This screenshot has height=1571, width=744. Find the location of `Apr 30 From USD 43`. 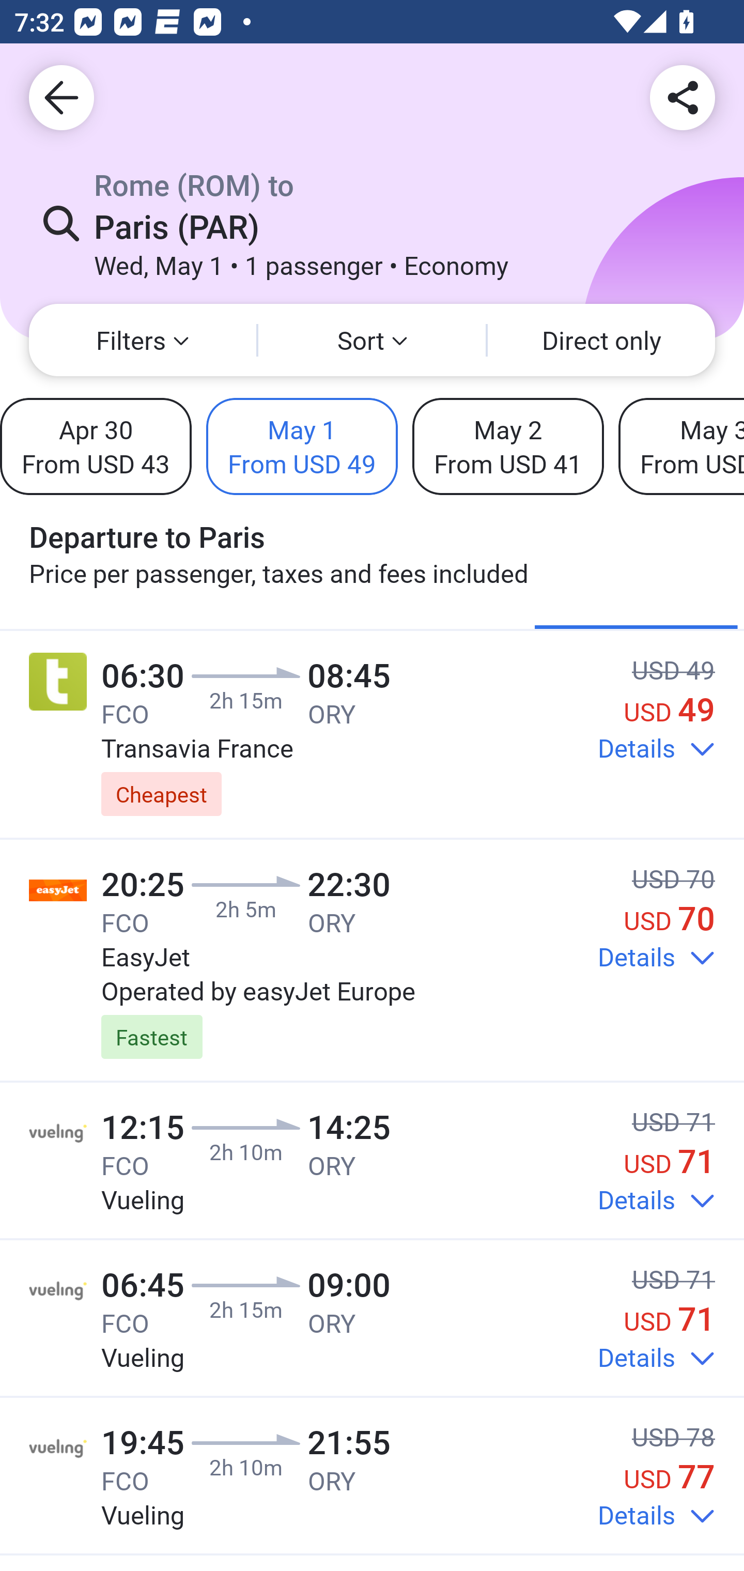

Apr 30 From USD 43 is located at coordinates (96, 446).